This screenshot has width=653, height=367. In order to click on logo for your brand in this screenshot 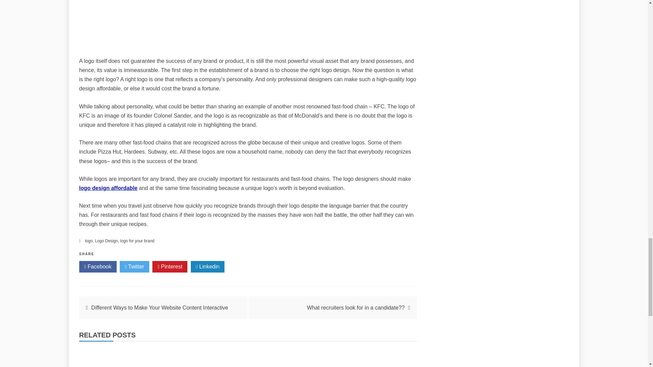, I will do `click(137, 241)`.